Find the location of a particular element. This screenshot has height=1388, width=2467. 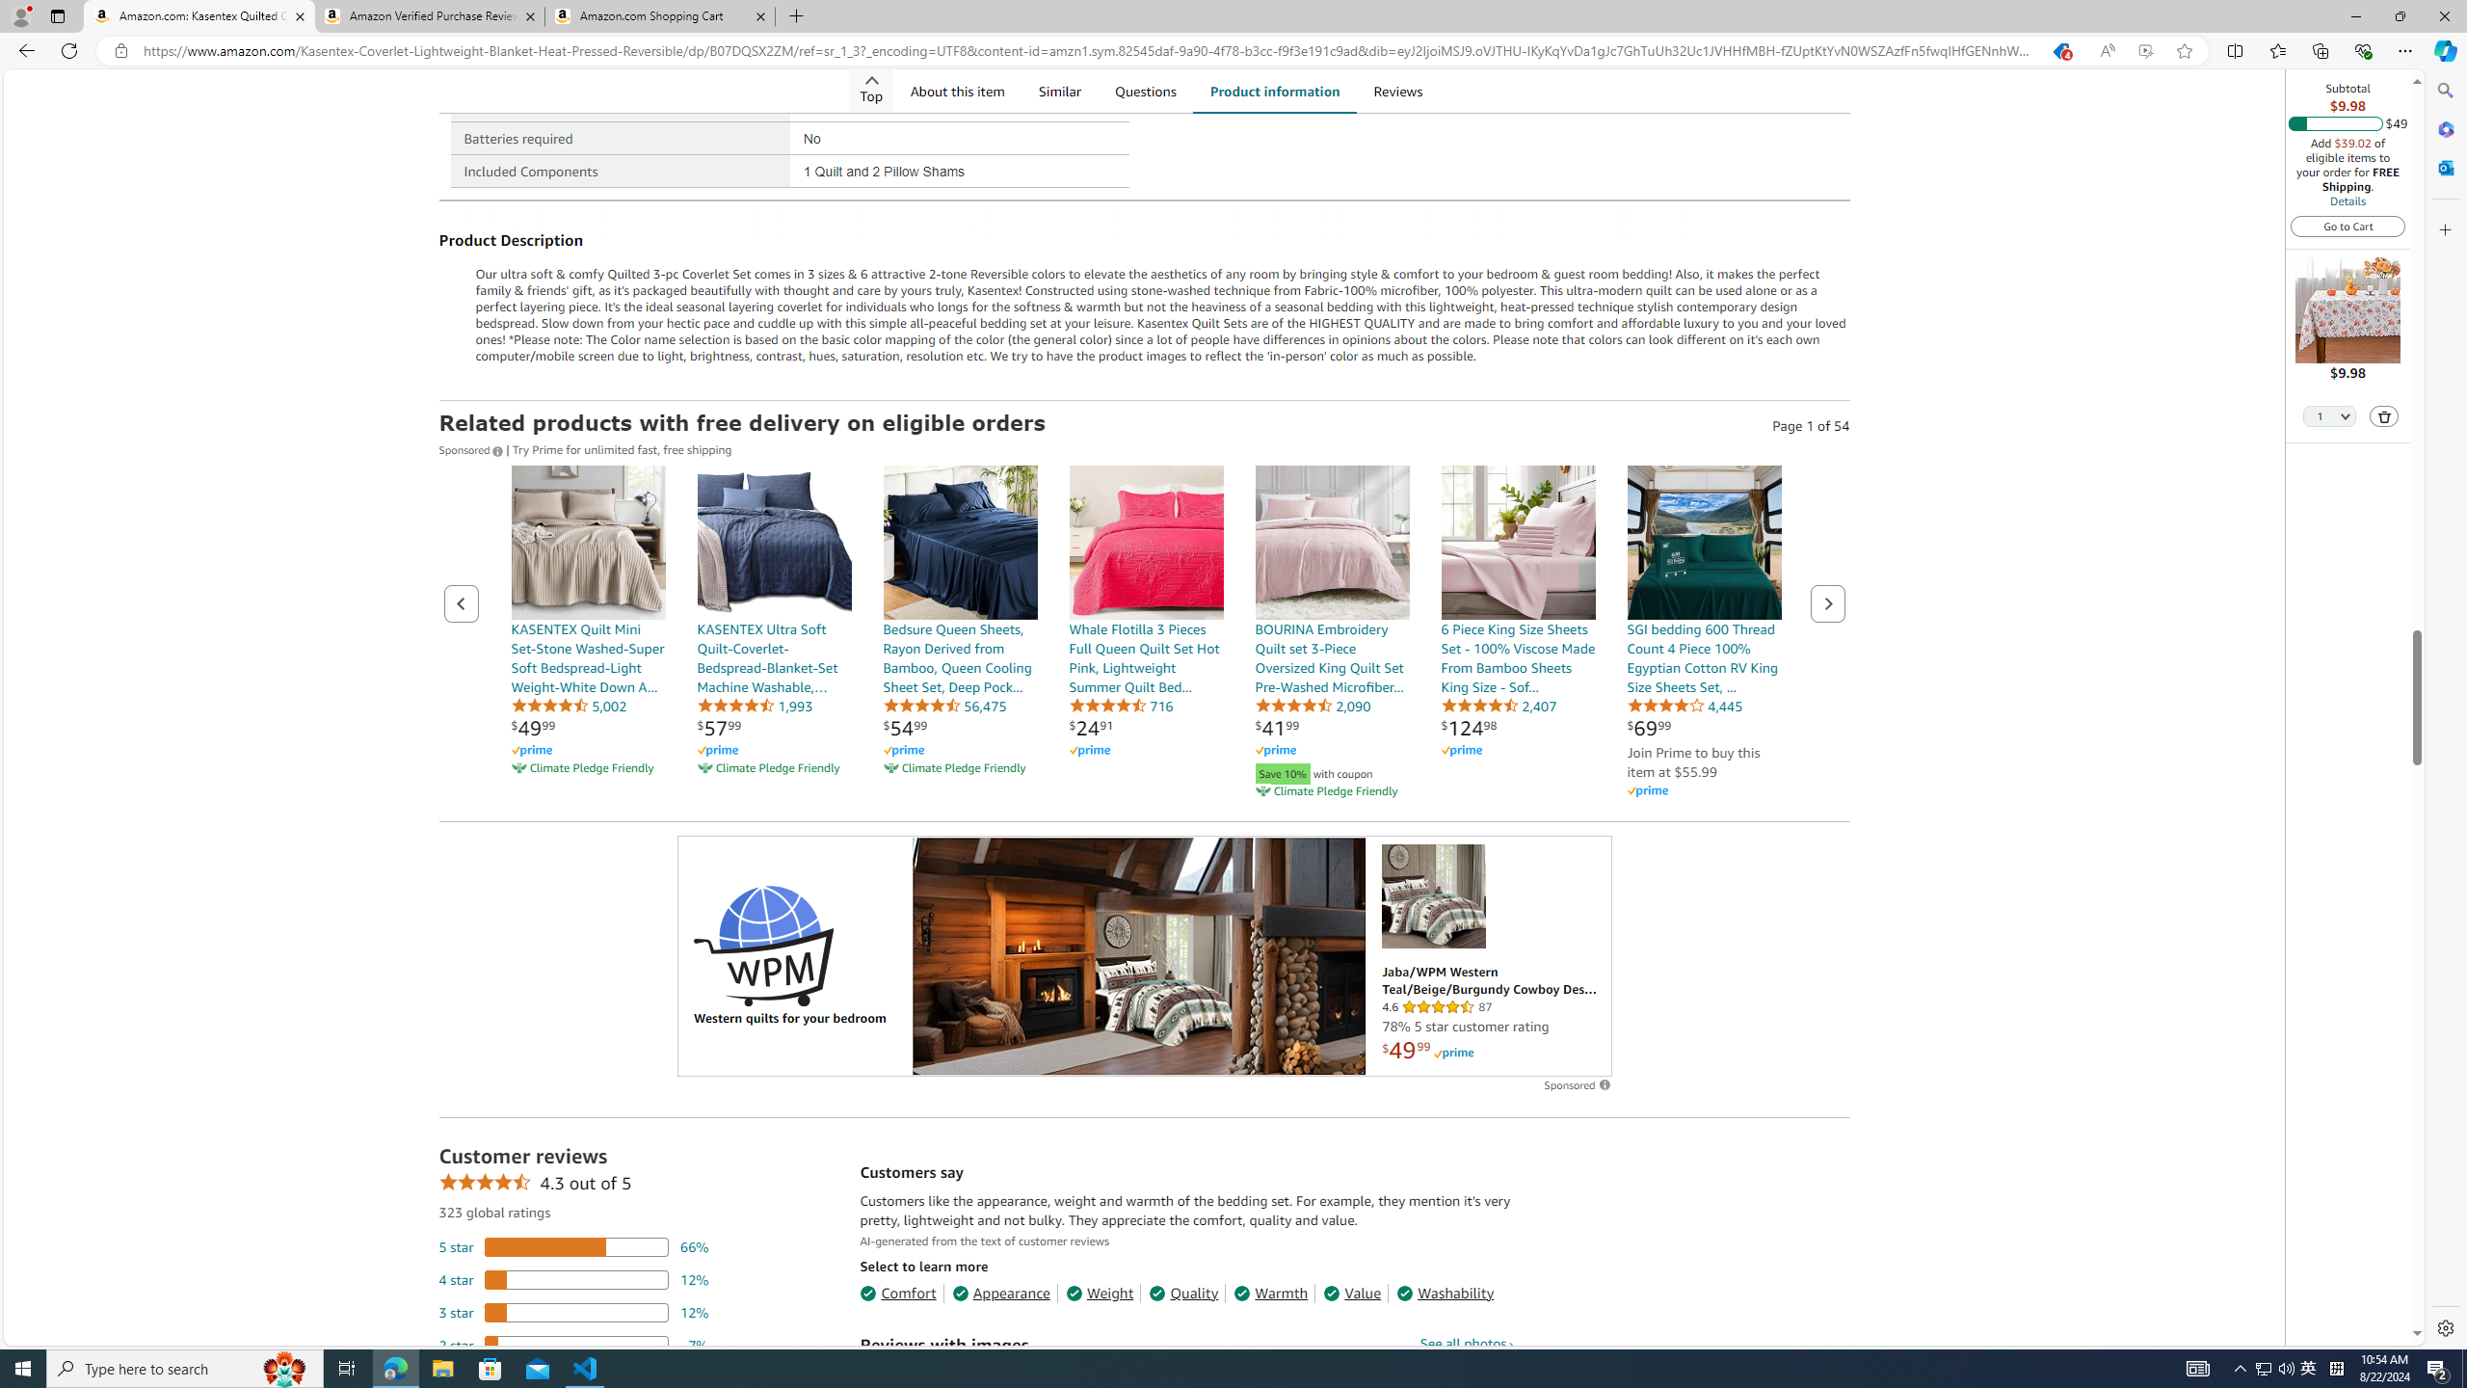

2,407$124.98 is located at coordinates (1519, 633).